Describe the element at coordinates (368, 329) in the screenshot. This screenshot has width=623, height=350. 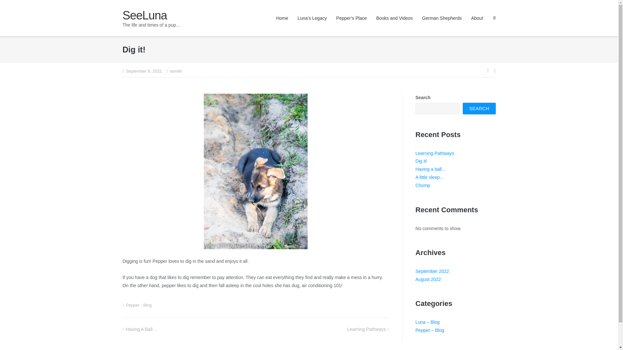
I see `Learning Pathways` at that location.